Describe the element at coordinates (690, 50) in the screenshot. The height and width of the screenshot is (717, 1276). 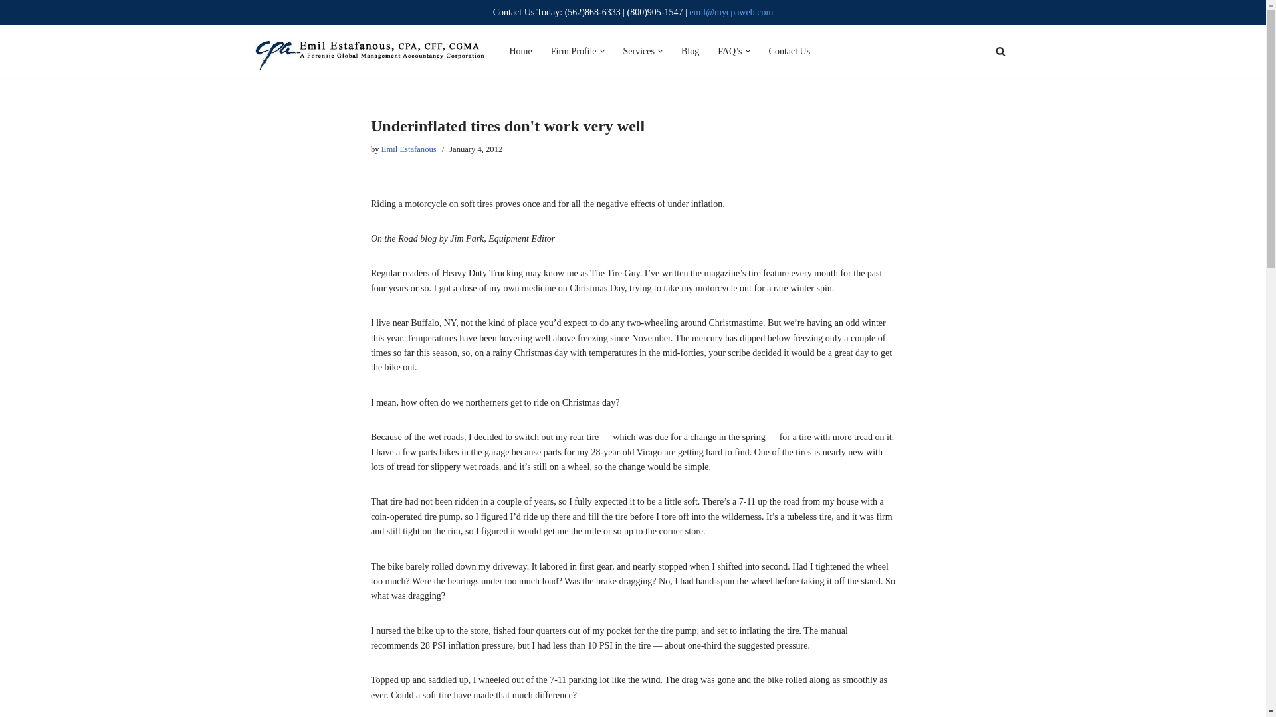
I see `Blog` at that location.